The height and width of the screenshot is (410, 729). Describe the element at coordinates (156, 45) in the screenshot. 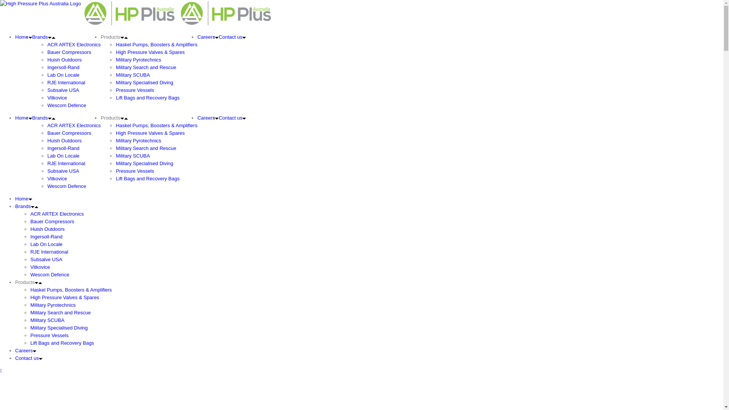

I see `Haskel Pumps, Boosters & Amplifiers` at that location.